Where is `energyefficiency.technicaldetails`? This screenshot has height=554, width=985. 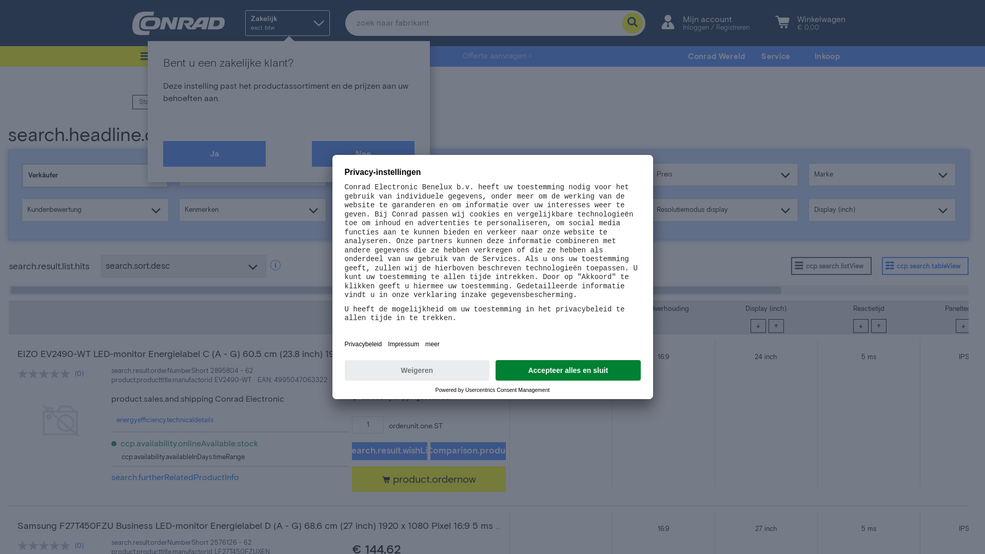
energyefficiency.technicaldetails is located at coordinates (165, 421).